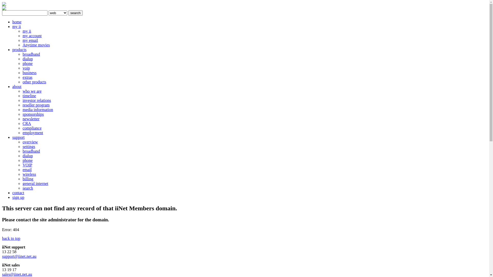 The height and width of the screenshot is (277, 493). What do you see at coordinates (28, 179) in the screenshot?
I see `billing` at bounding box center [28, 179].